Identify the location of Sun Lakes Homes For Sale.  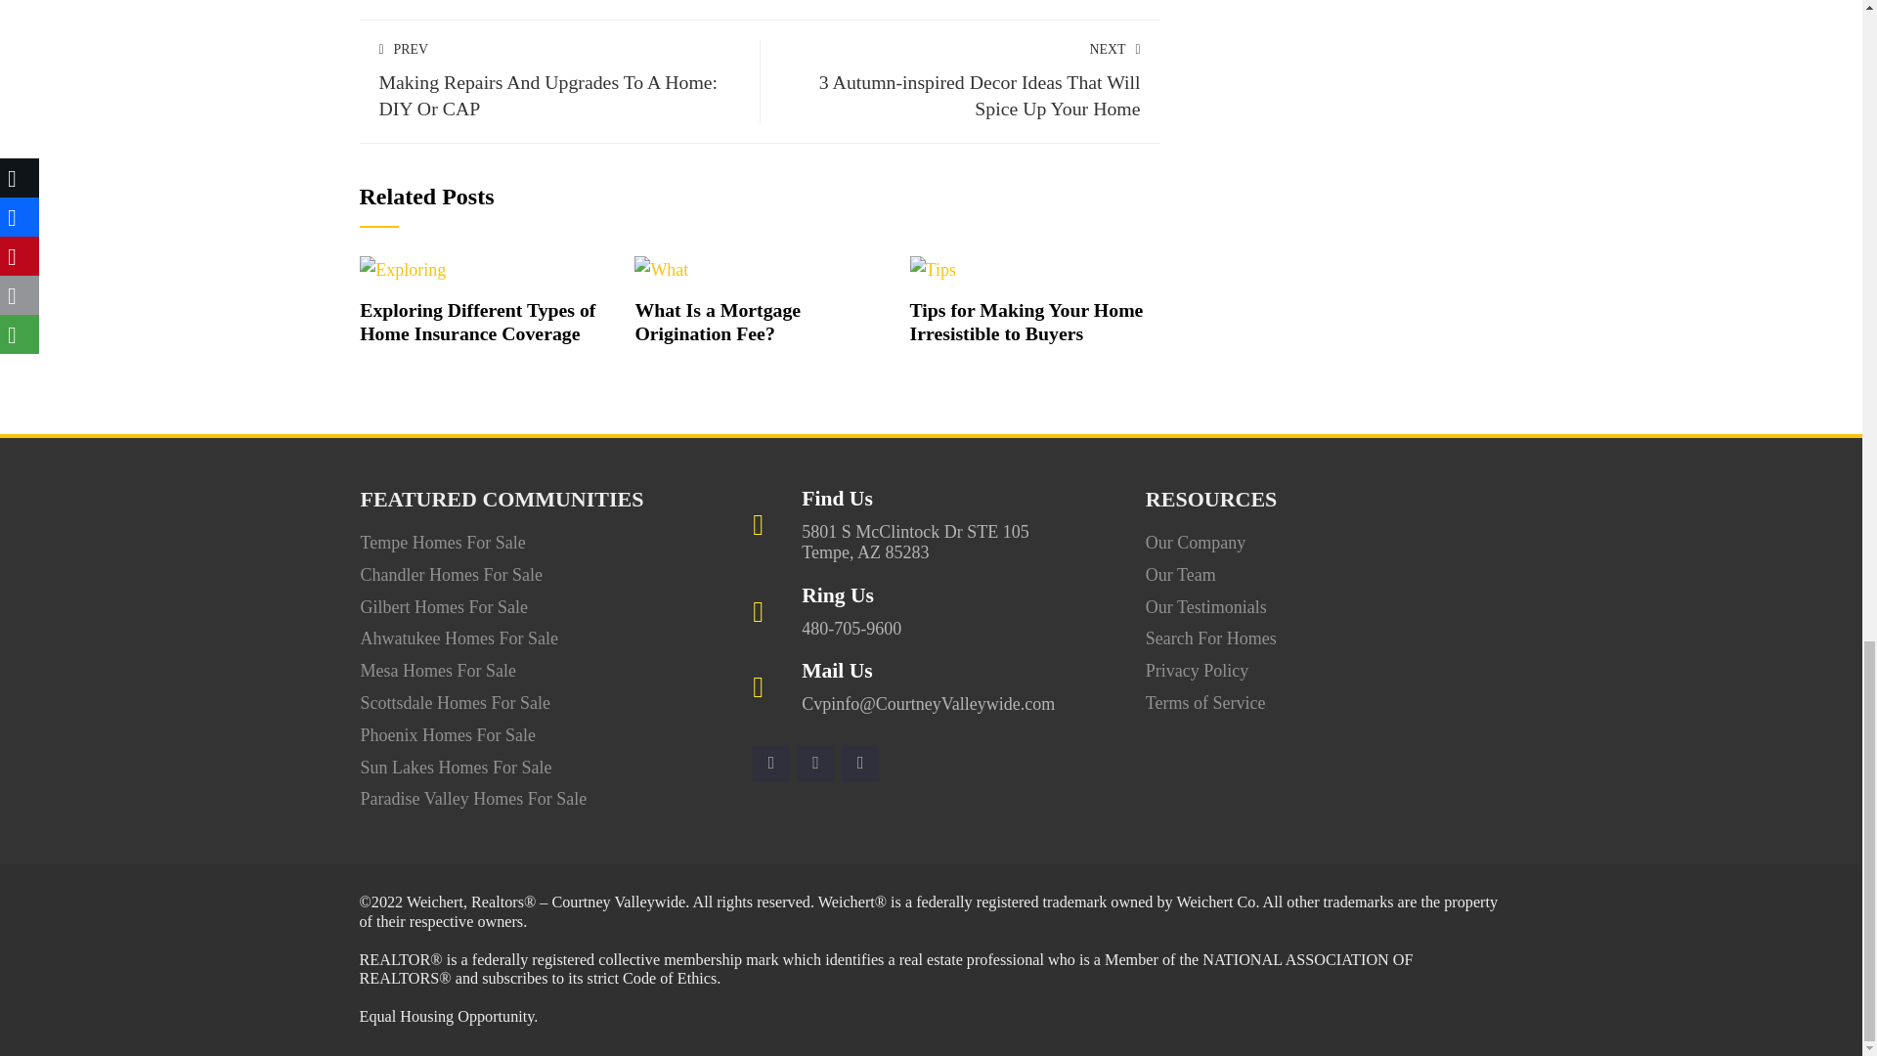
(456, 767).